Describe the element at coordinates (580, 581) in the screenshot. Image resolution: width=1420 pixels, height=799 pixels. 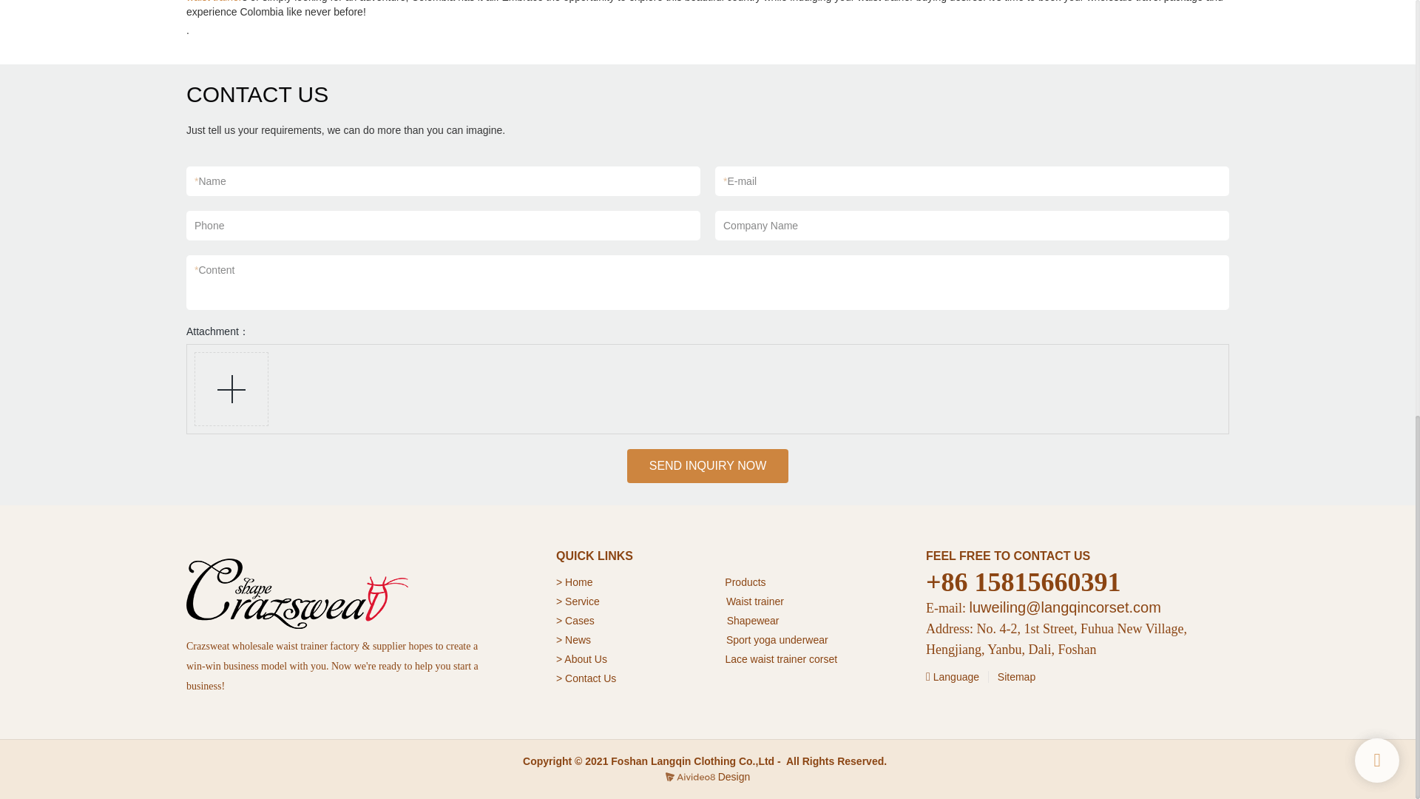
I see `Home ` at that location.